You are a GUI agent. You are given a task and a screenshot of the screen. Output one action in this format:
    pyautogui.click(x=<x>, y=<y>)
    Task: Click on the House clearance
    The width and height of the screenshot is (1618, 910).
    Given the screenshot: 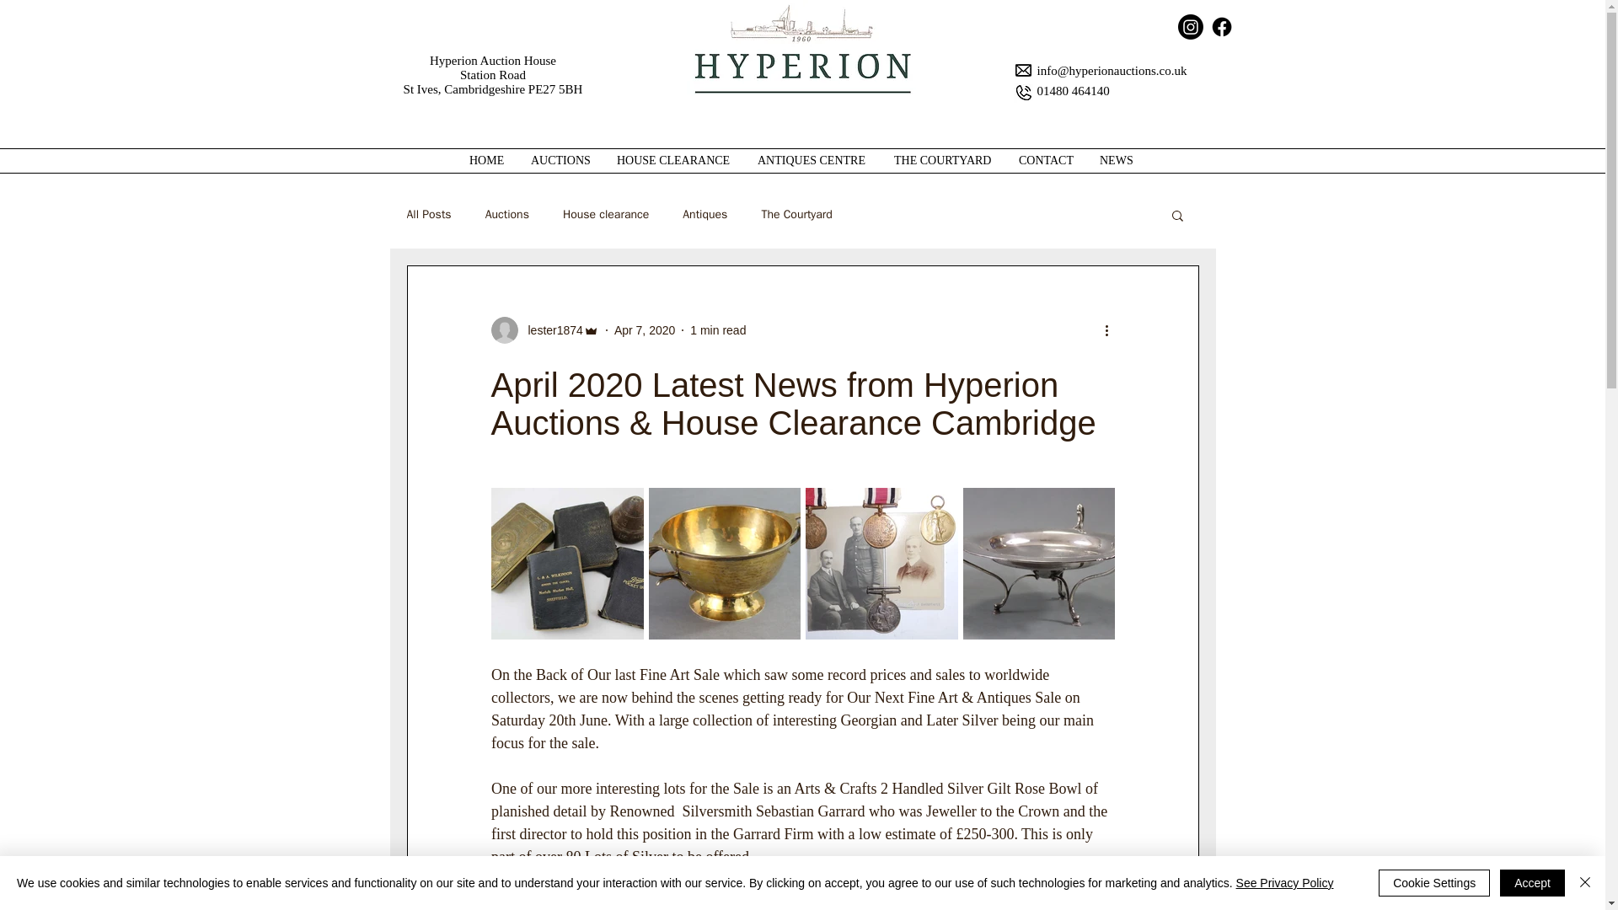 What is the action you would take?
    pyautogui.click(x=605, y=214)
    